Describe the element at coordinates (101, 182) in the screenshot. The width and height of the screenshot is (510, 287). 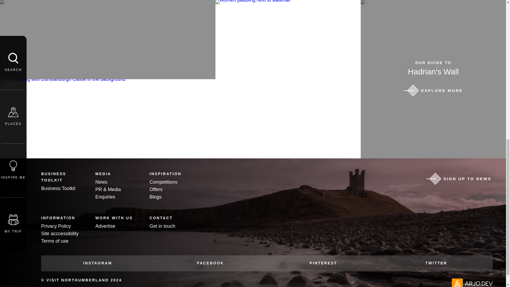
I see `News` at that location.